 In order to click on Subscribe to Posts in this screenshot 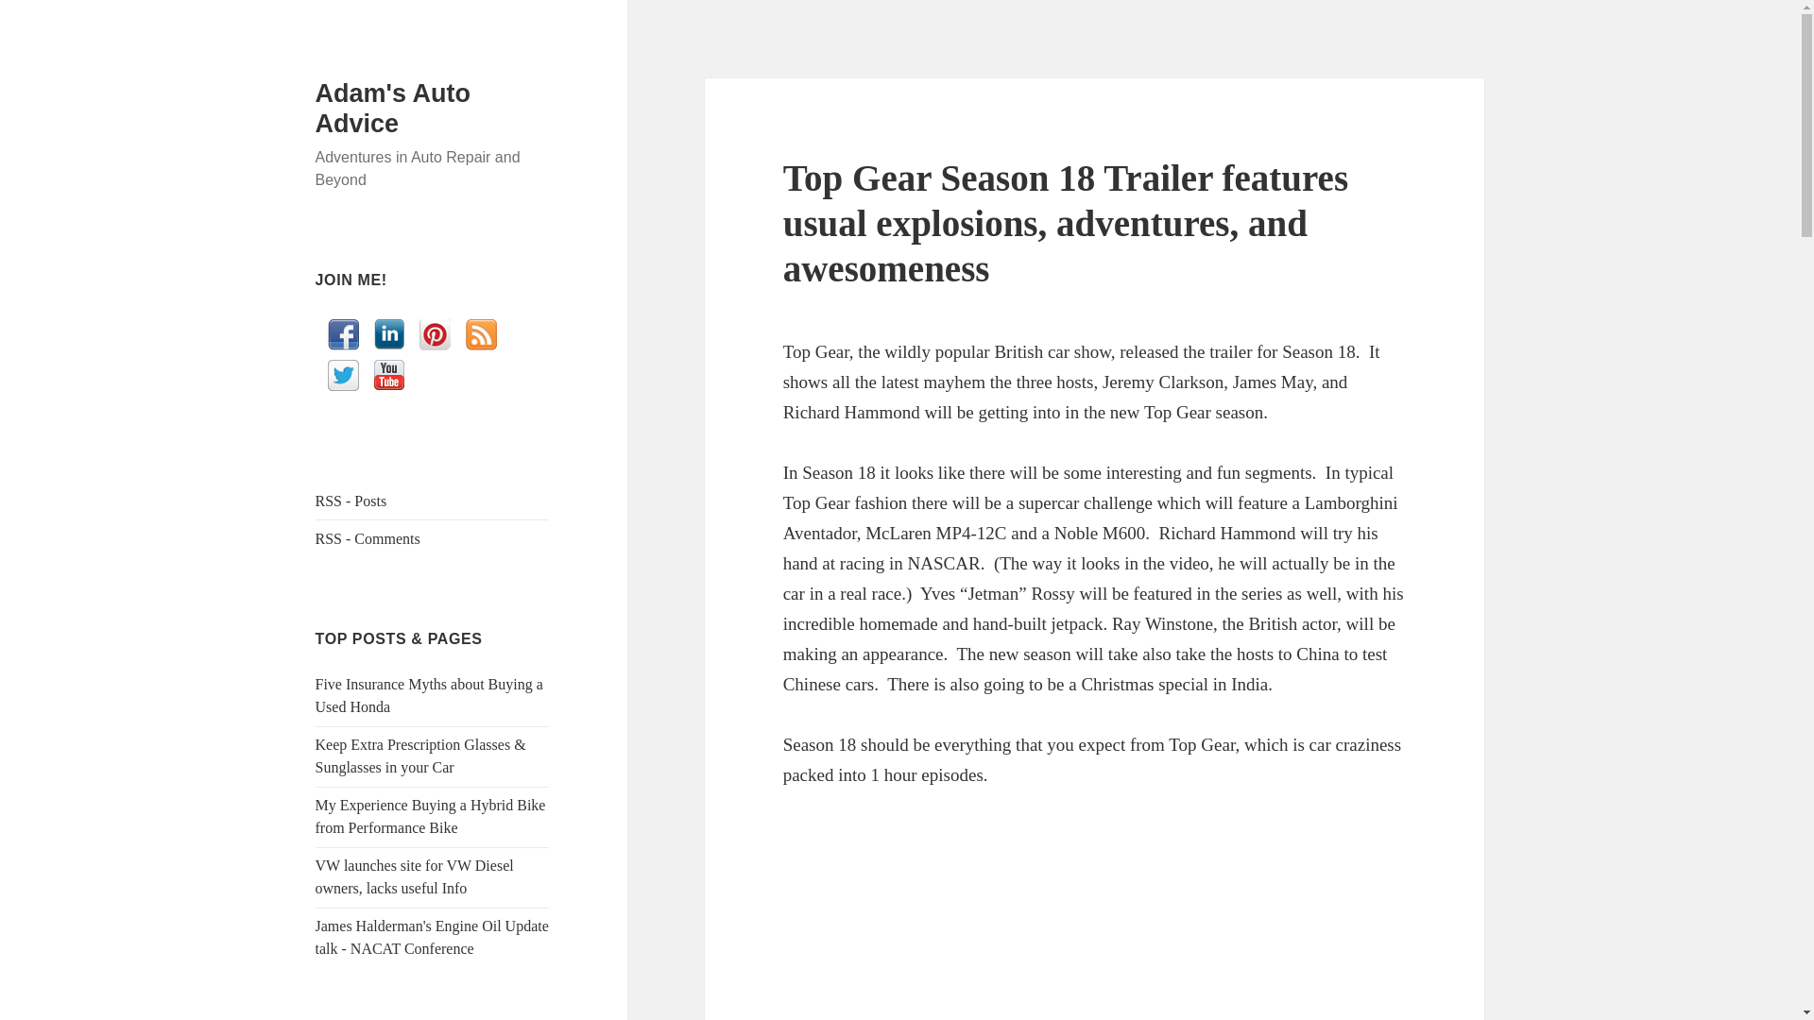, I will do `click(351, 501)`.